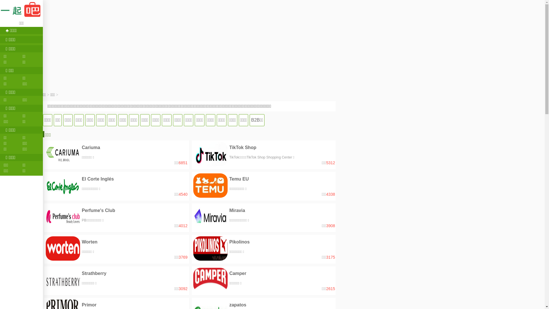 The width and height of the screenshot is (549, 309). What do you see at coordinates (90, 242) in the screenshot?
I see `Worten` at bounding box center [90, 242].